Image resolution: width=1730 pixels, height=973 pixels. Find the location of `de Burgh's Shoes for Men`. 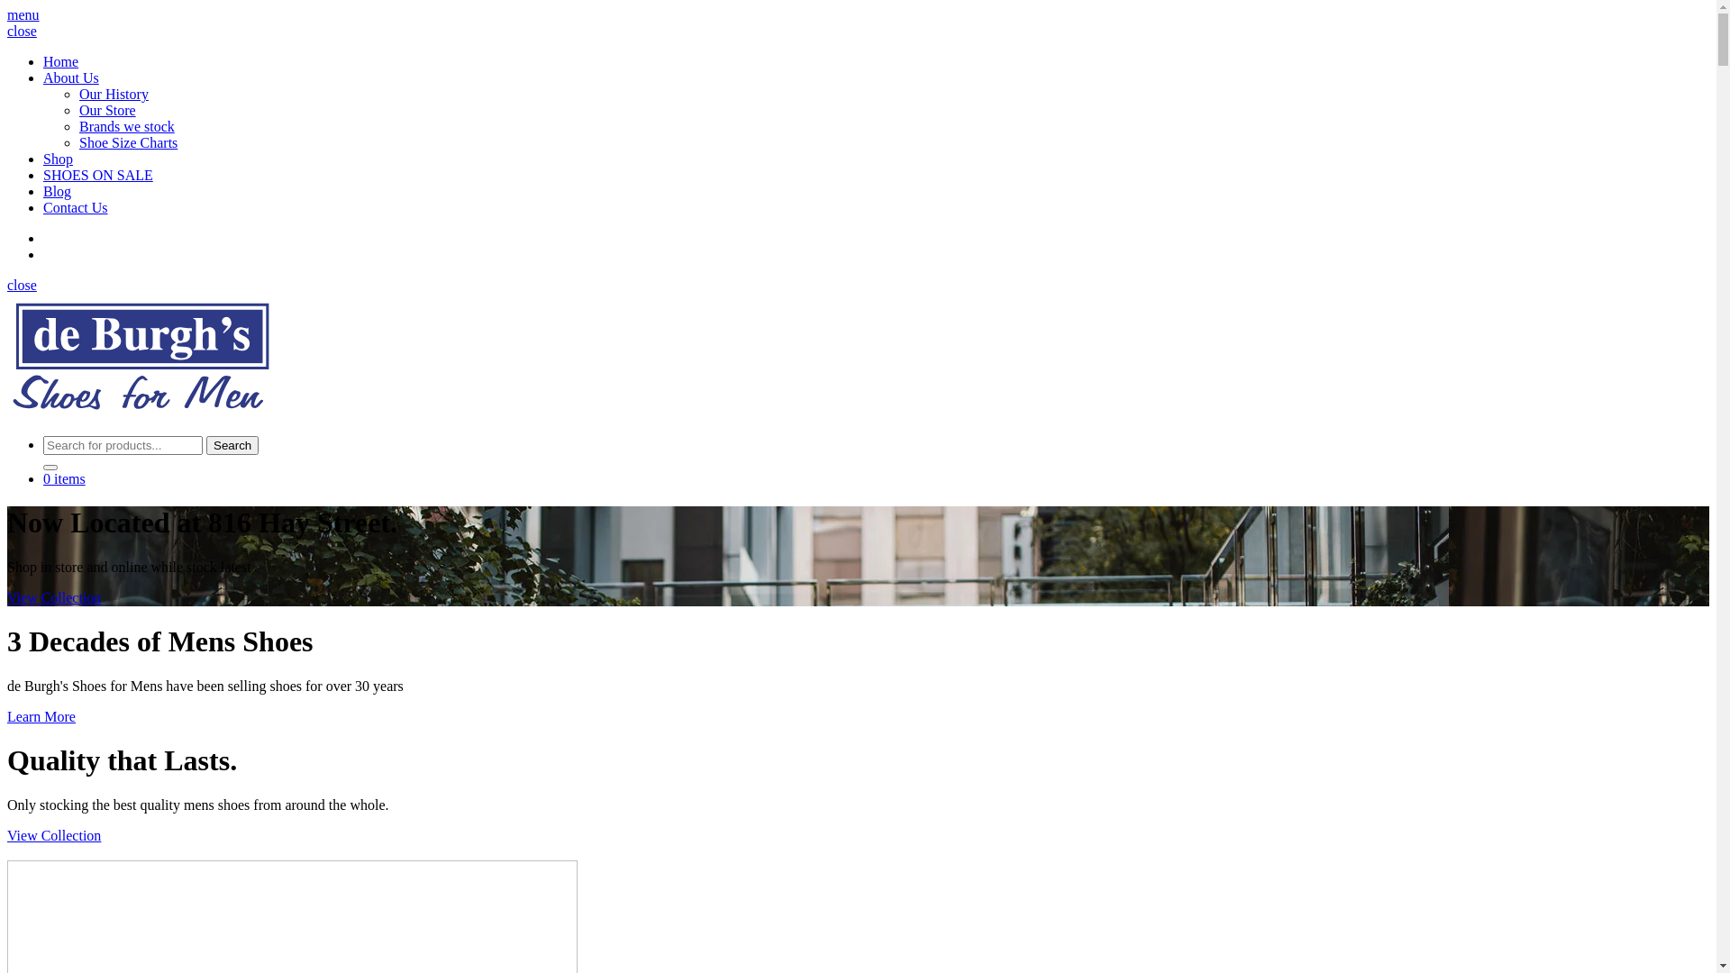

de Burgh's Shoes for Men is located at coordinates (142, 413).